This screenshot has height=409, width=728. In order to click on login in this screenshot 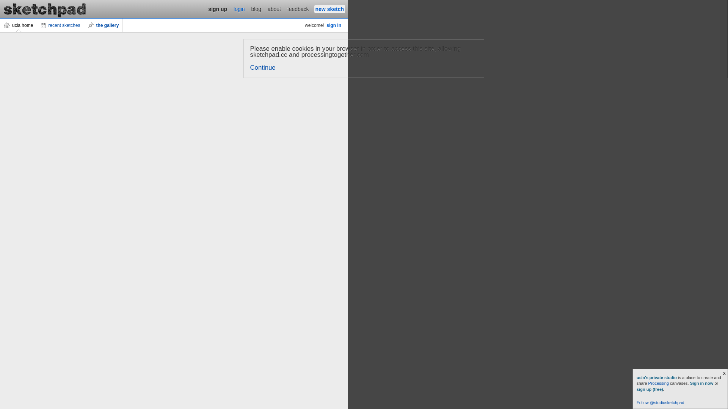, I will do `click(239, 9)`.